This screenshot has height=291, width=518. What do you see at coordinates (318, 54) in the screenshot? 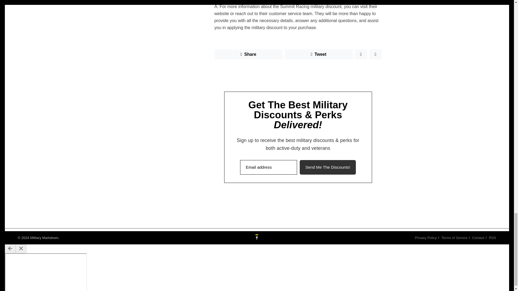
I see `Tweet` at bounding box center [318, 54].